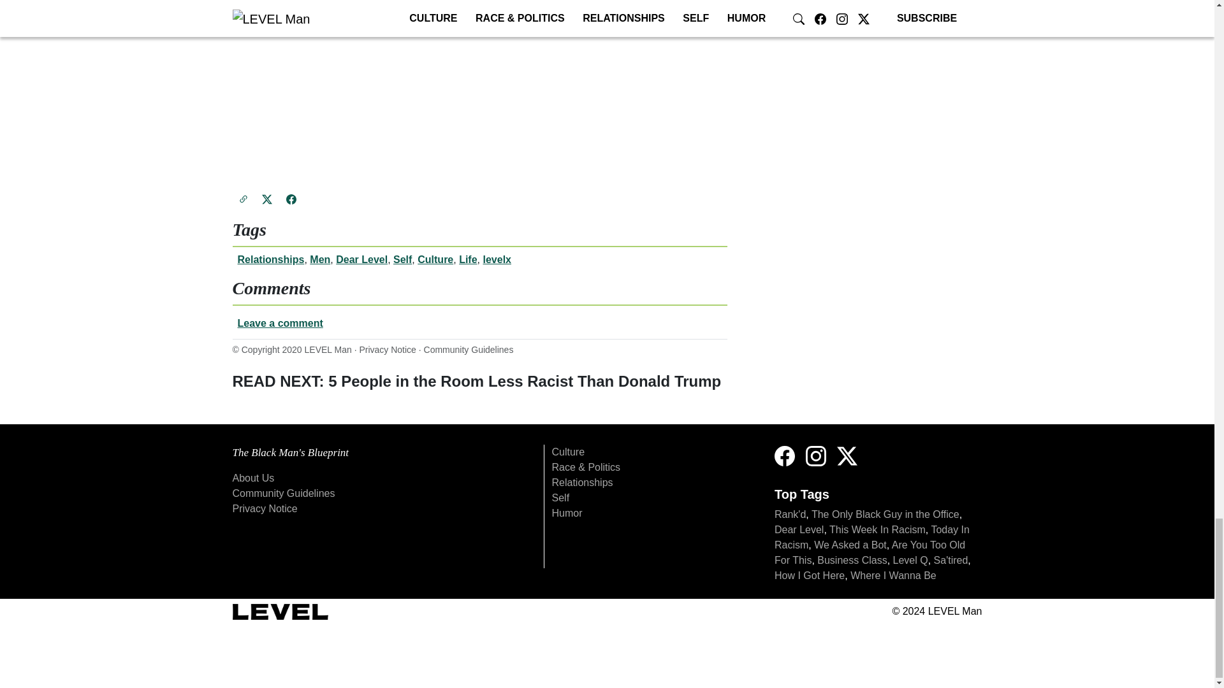 This screenshot has width=1224, height=688. What do you see at coordinates (361, 259) in the screenshot?
I see `Dear Level` at bounding box center [361, 259].